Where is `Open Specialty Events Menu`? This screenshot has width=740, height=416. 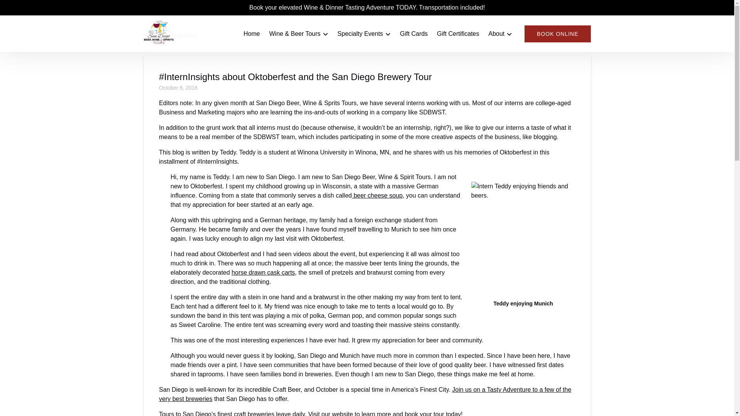 Open Specialty Events Menu is located at coordinates (366, 32).